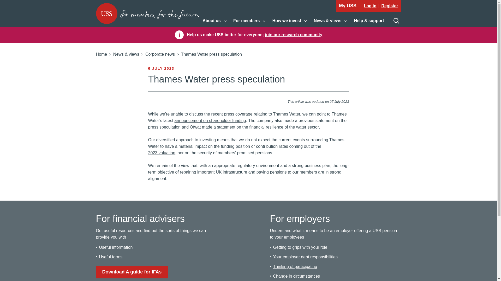 The image size is (501, 281). What do you see at coordinates (295, 266) in the screenshot?
I see `Thinking of participating` at bounding box center [295, 266].